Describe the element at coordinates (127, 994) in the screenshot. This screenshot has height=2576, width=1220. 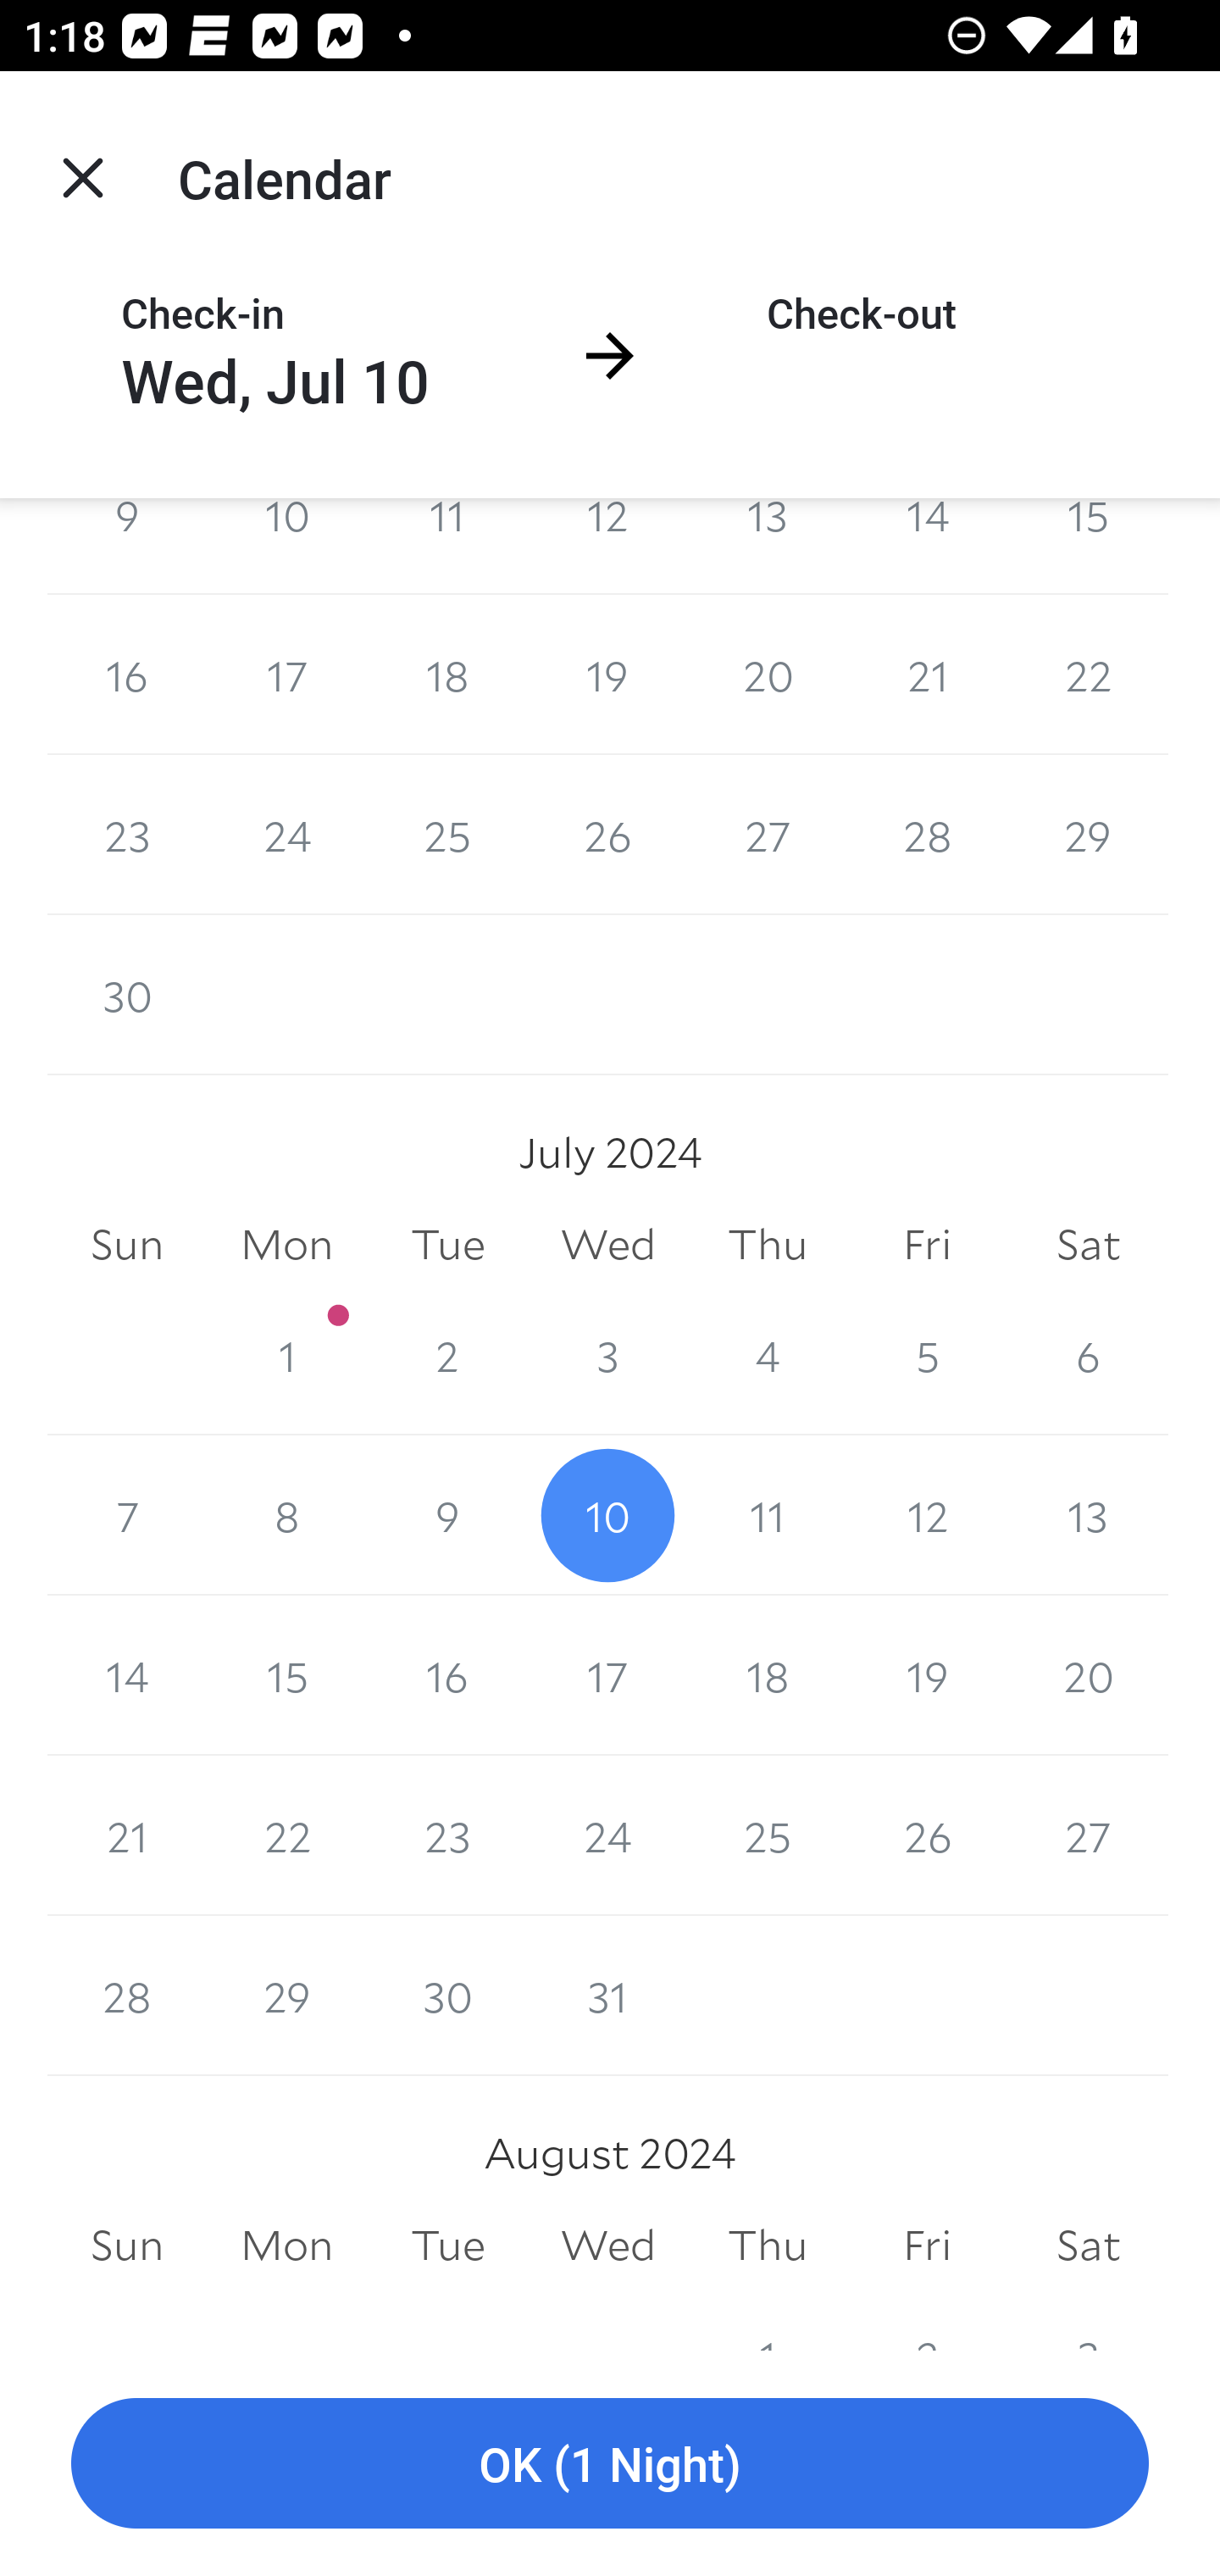
I see `30 30 June 2024` at that location.